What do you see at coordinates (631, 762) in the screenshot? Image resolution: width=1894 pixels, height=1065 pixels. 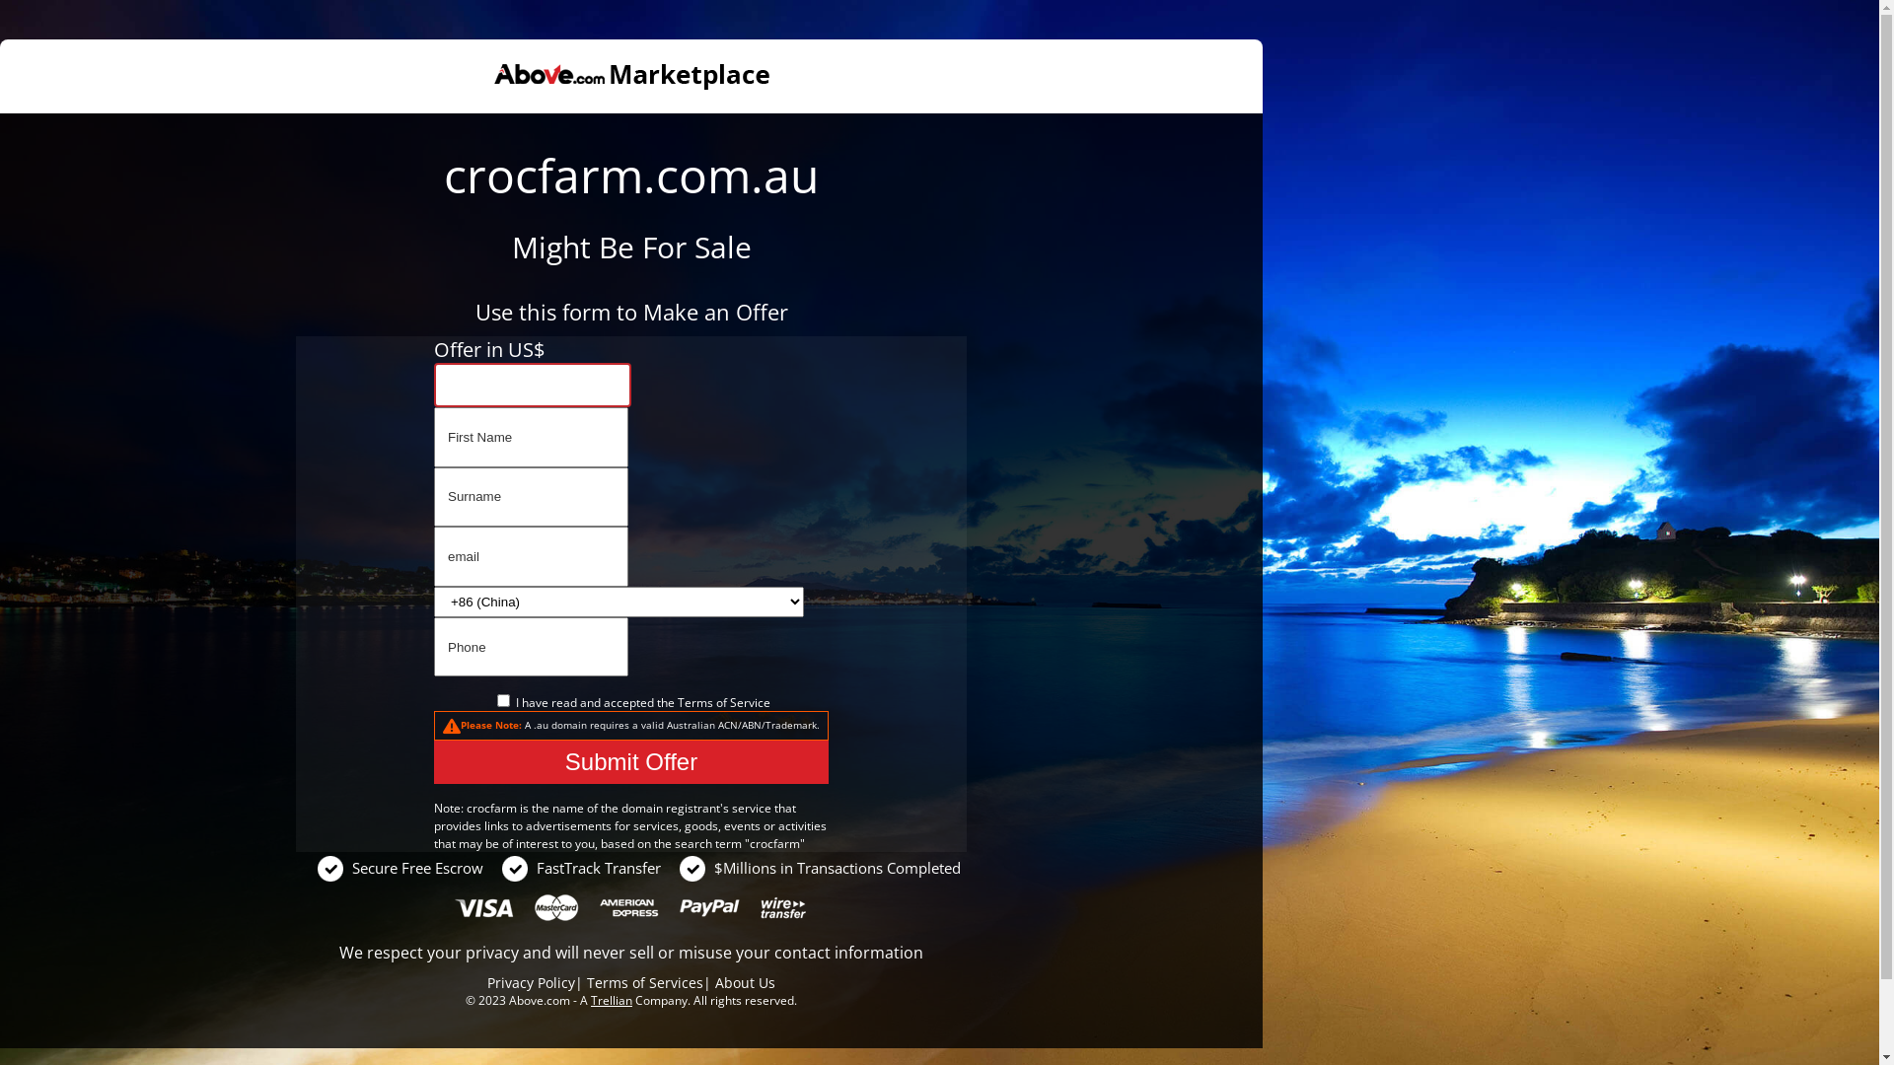 I see `Submit Offer` at bounding box center [631, 762].